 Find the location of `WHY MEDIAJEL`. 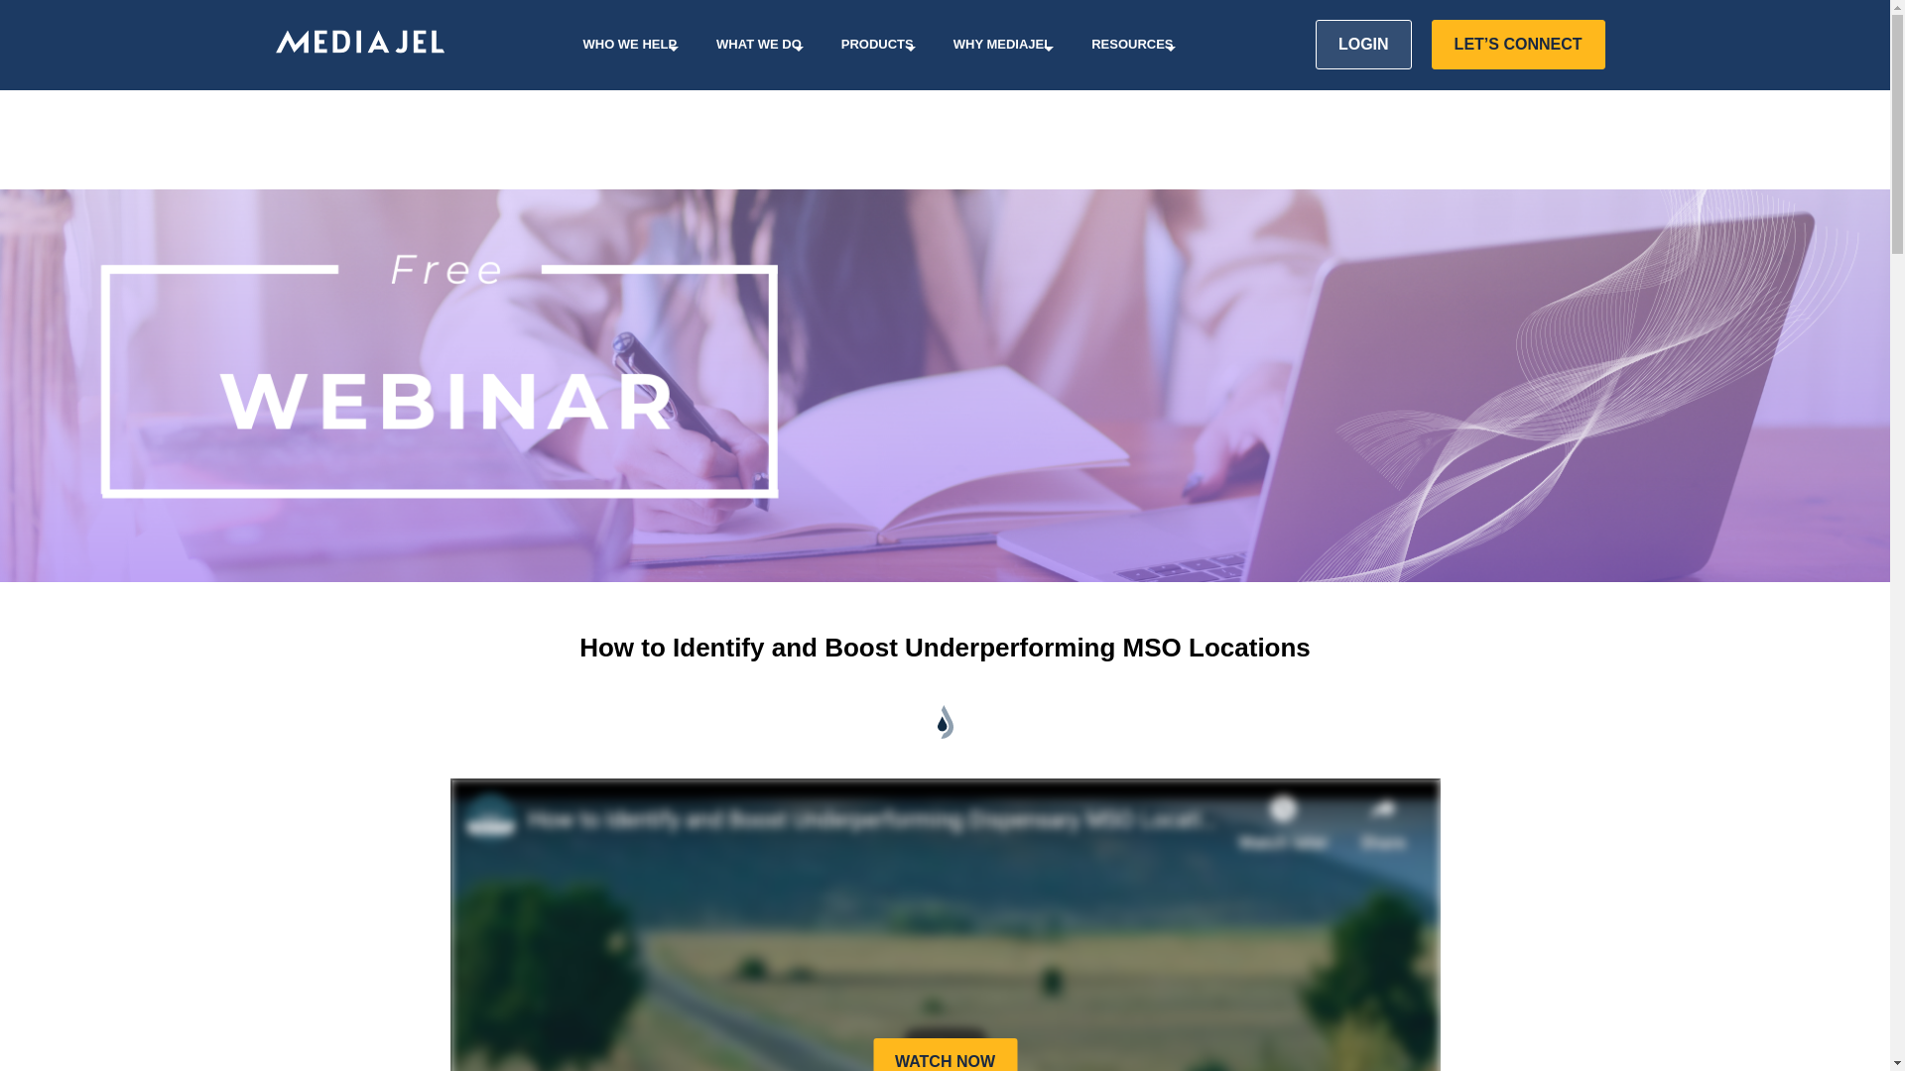

WHY MEDIAJEL is located at coordinates (1002, 44).